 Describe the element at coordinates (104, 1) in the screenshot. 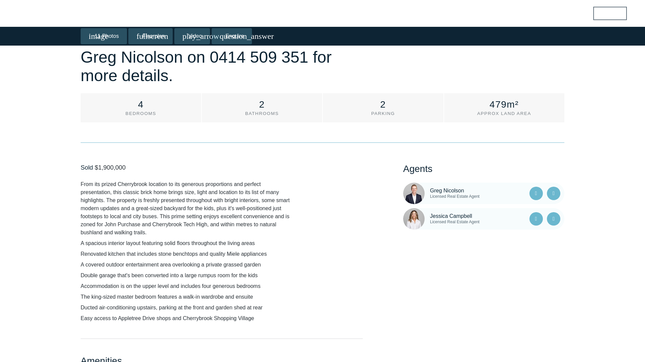

I see `image 11 Photos` at that location.